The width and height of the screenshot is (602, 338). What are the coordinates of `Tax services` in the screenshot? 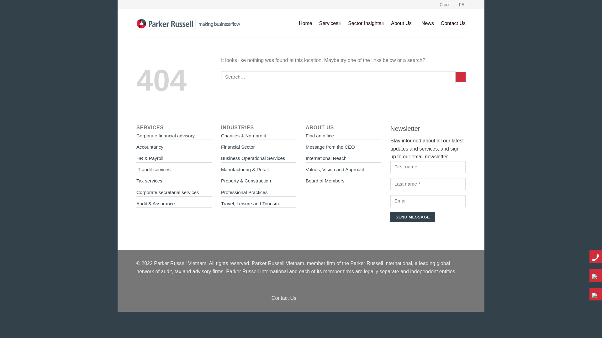 It's located at (149, 181).